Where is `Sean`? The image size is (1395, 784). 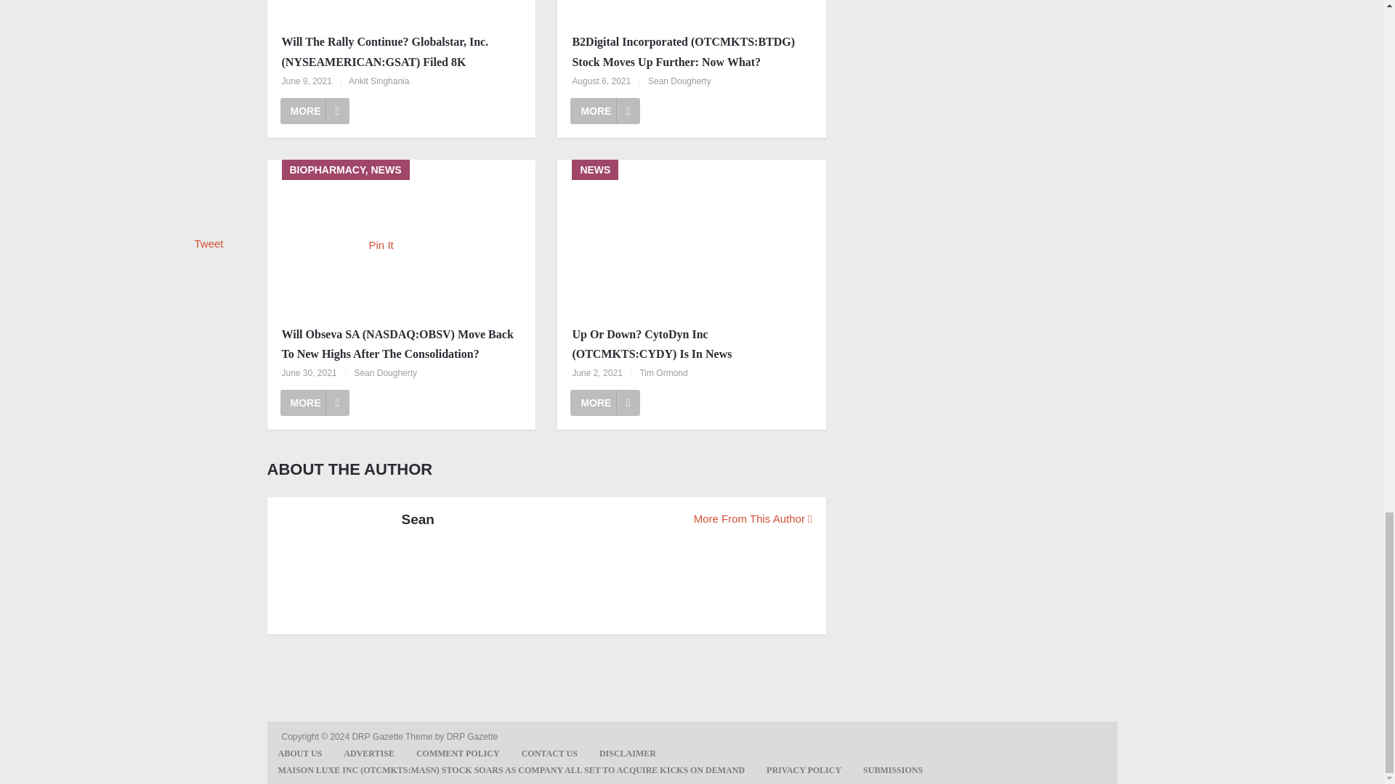 Sean is located at coordinates (417, 520).